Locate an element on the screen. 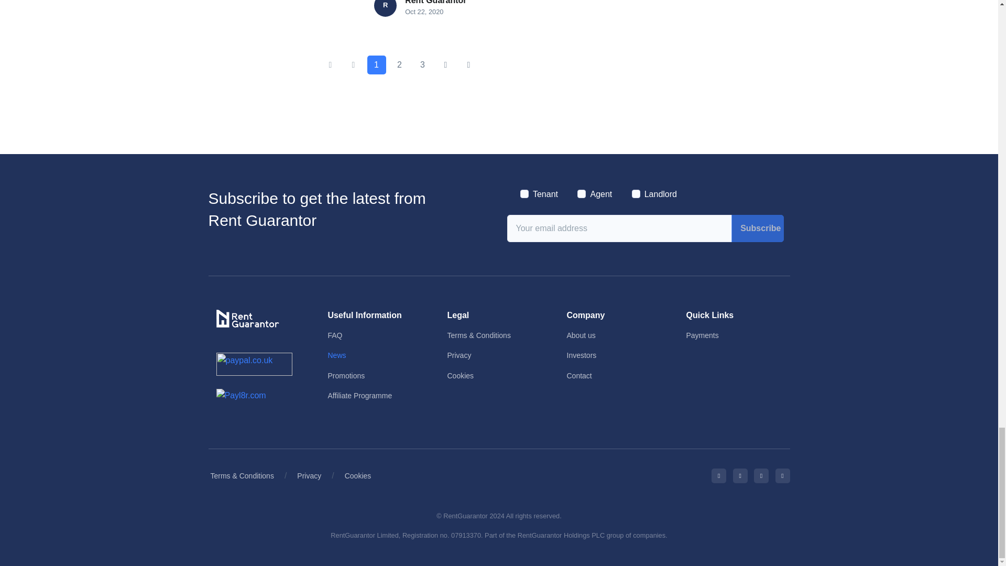 This screenshot has height=566, width=1006. Subscribe is located at coordinates (757, 228).